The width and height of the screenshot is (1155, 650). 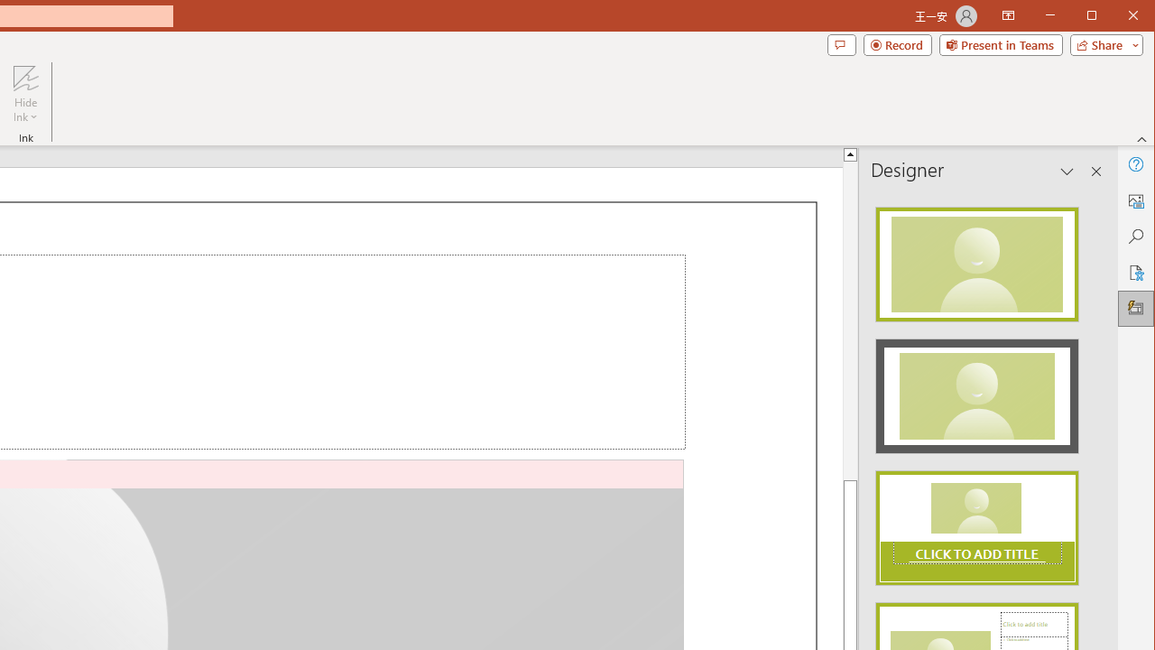 I want to click on Hide Ink, so click(x=25, y=94).